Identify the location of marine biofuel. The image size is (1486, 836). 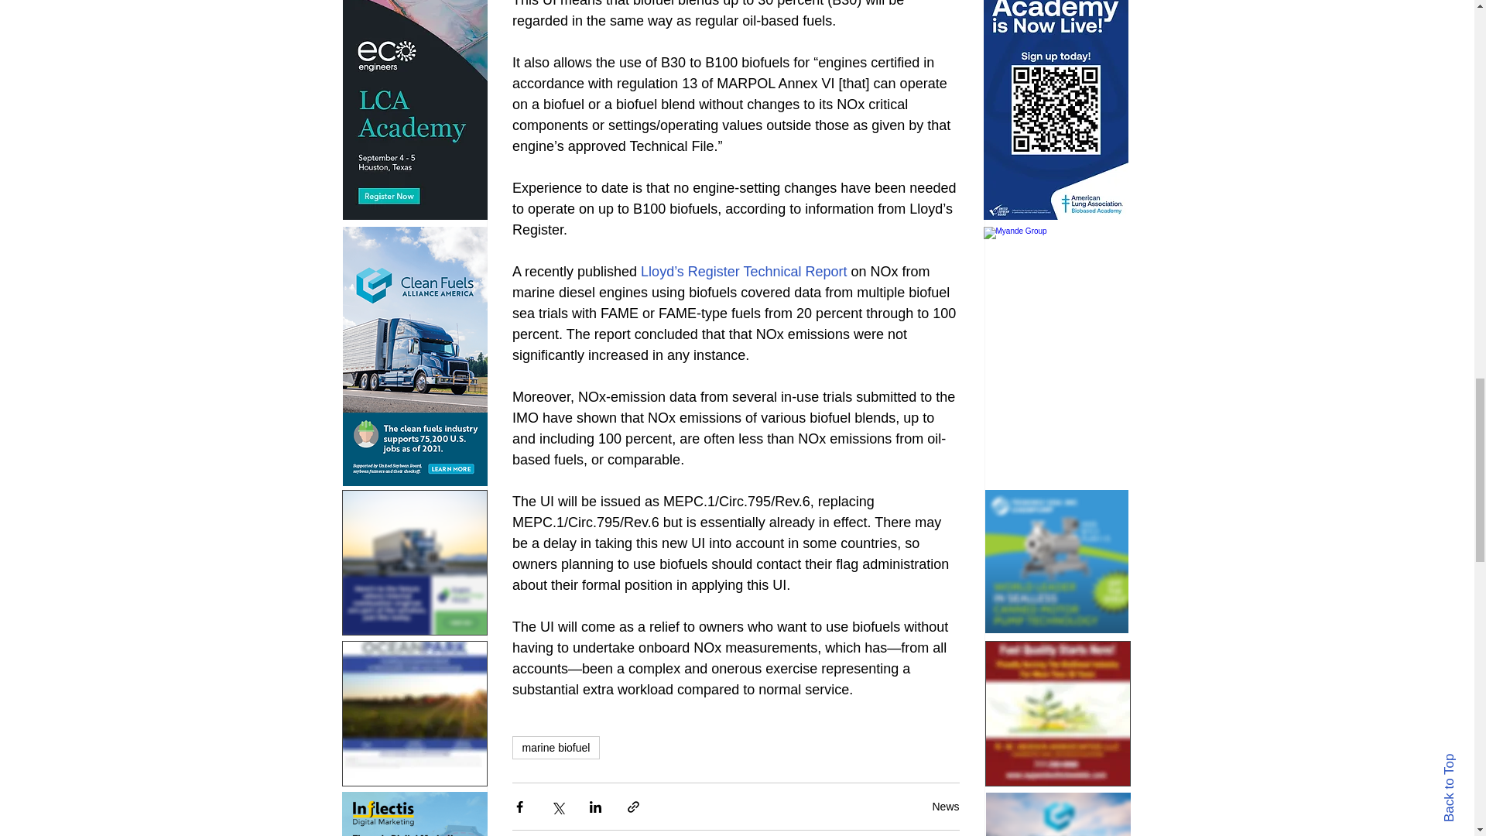
(556, 748).